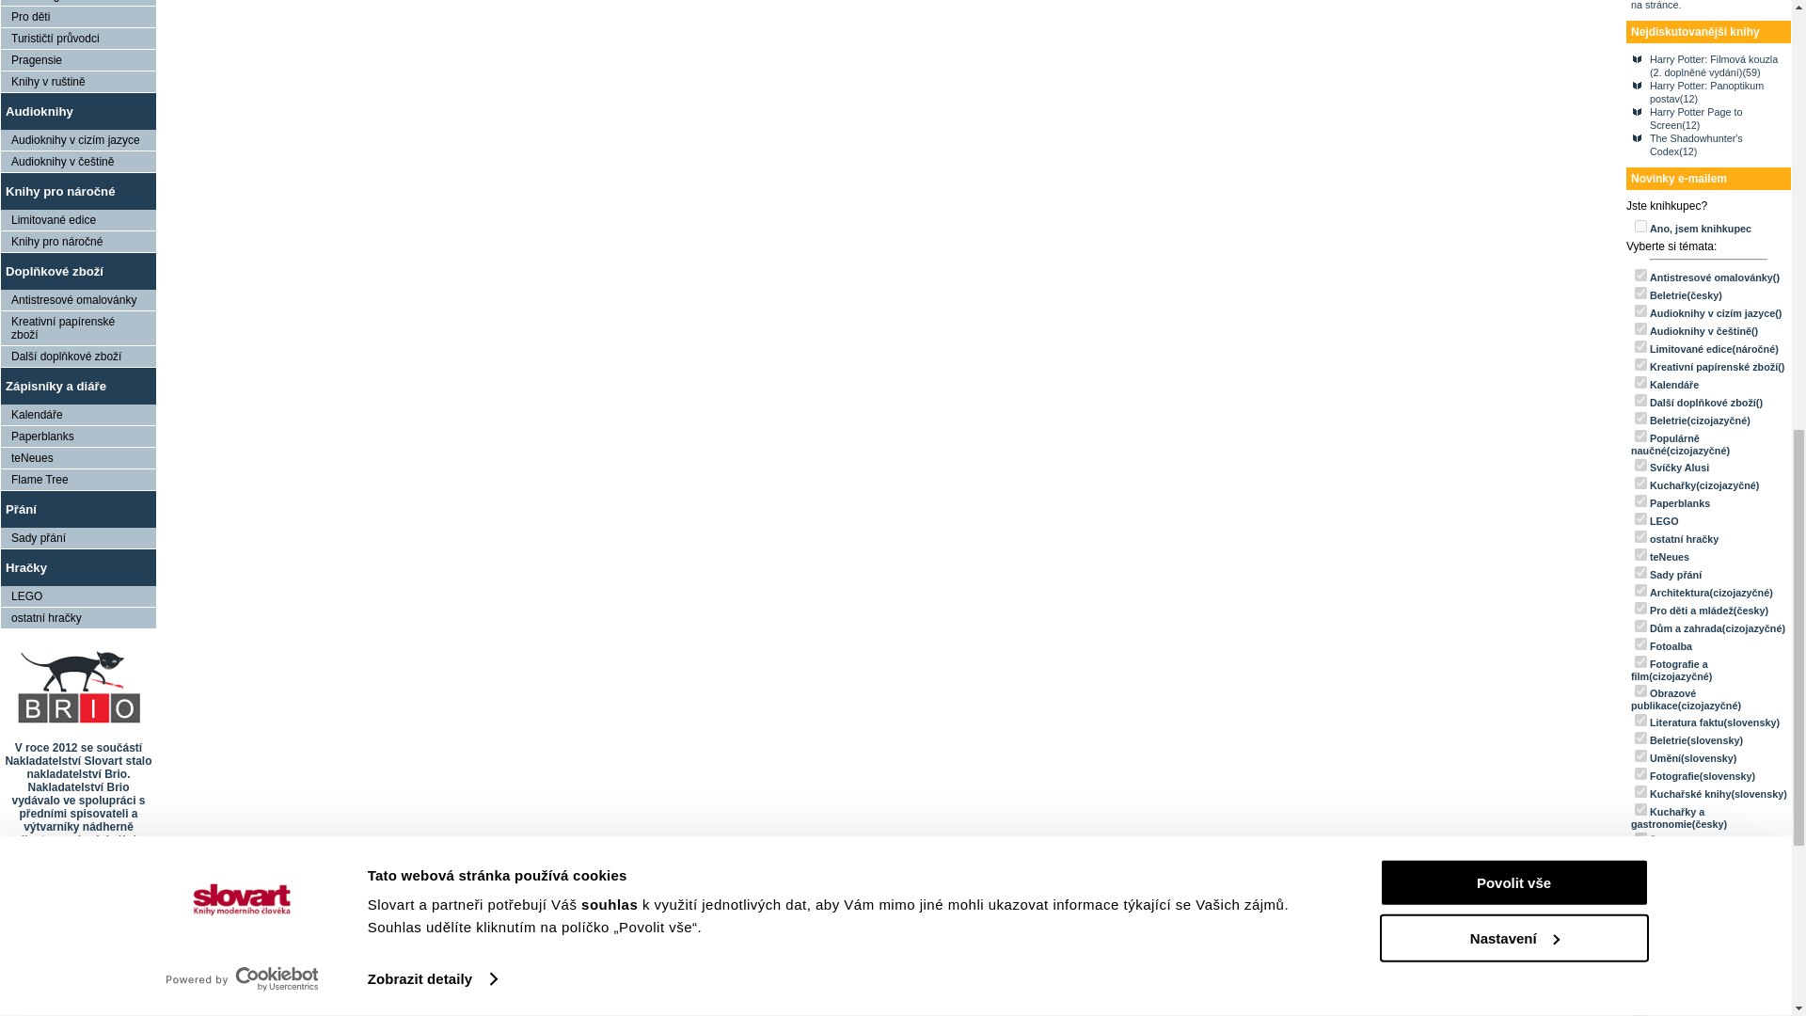 This screenshot has height=1016, width=1806. I want to click on 13483, so click(1640, 465).